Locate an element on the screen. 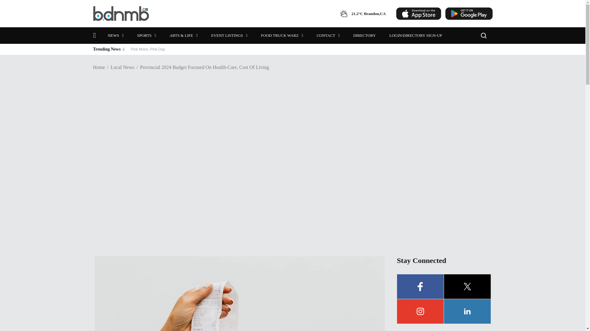 This screenshot has width=590, height=331. SPORTS is located at coordinates (146, 35).